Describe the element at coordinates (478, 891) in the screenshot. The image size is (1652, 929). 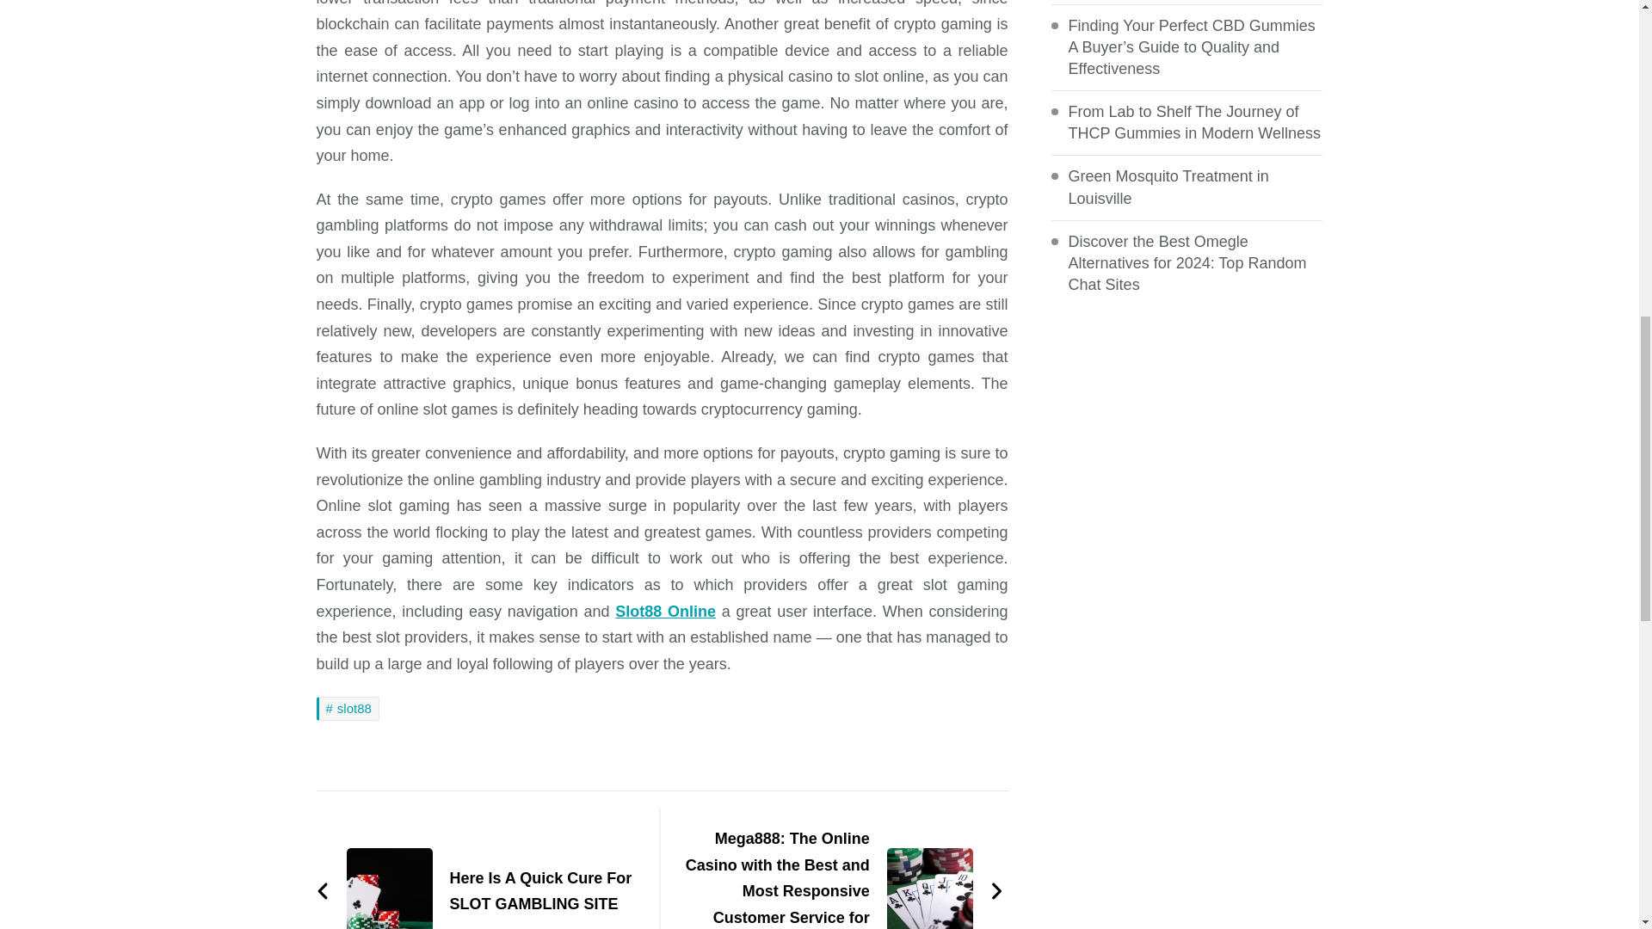
I see `Here Is A Quick Cure For SLOT GAMBLING SITE` at that location.